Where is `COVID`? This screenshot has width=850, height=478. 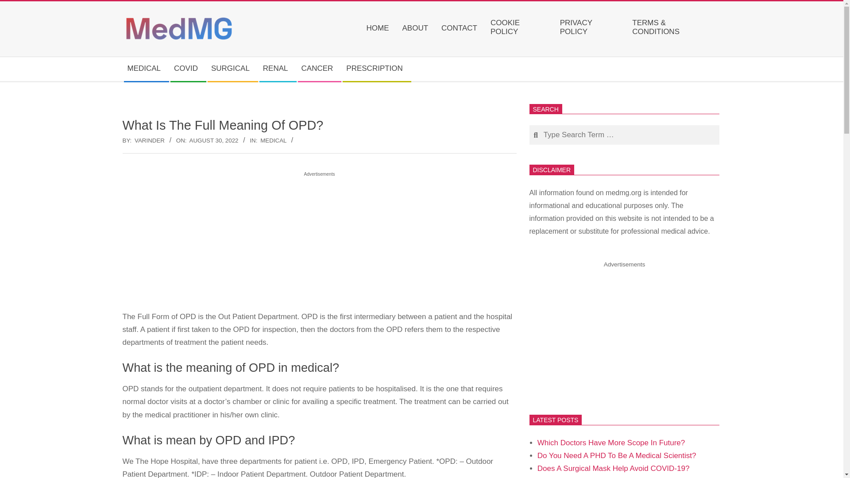
COVID is located at coordinates (188, 69).